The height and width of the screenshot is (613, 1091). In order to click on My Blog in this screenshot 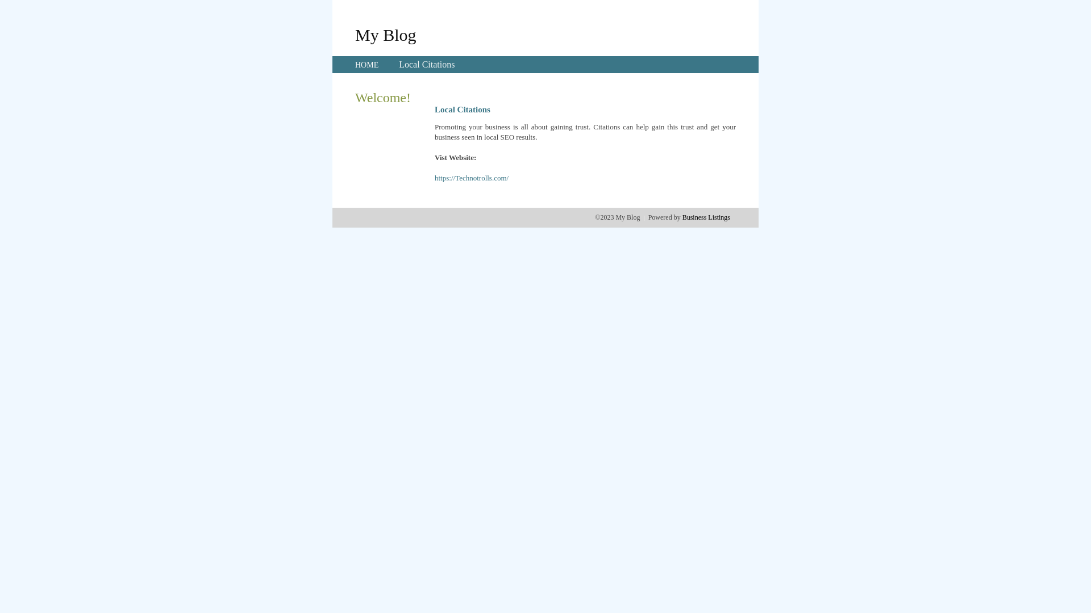, I will do `click(386, 35)`.